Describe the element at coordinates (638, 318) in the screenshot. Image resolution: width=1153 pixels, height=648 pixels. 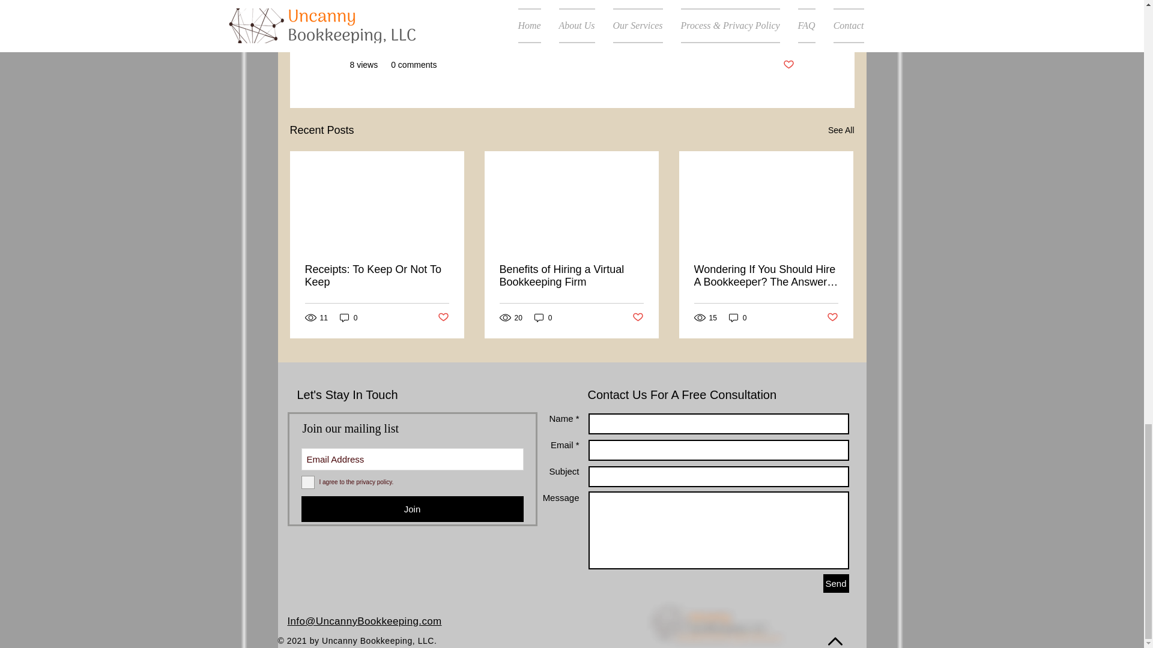
I see `Post not marked as liked` at that location.